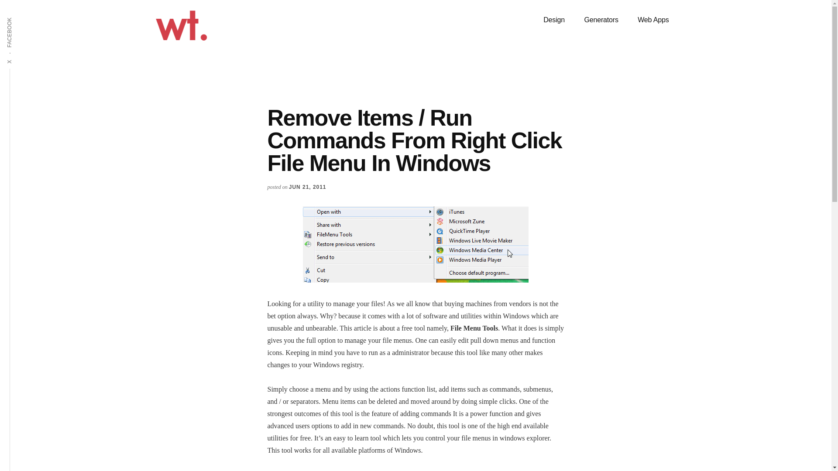 The width and height of the screenshot is (838, 471). I want to click on cleanup-right-click-menu-wow-techy, so click(416, 244).